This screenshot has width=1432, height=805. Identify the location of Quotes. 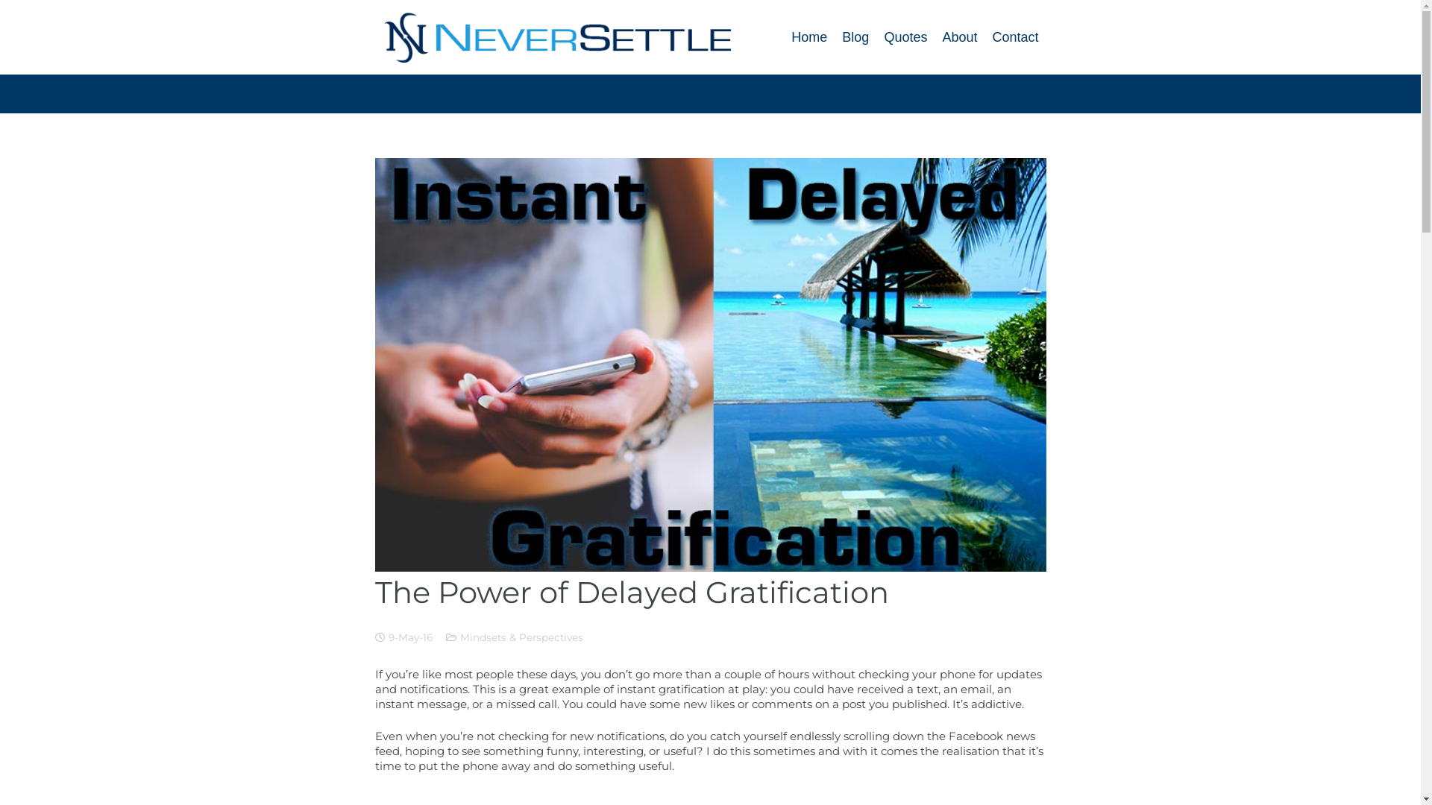
(905, 37).